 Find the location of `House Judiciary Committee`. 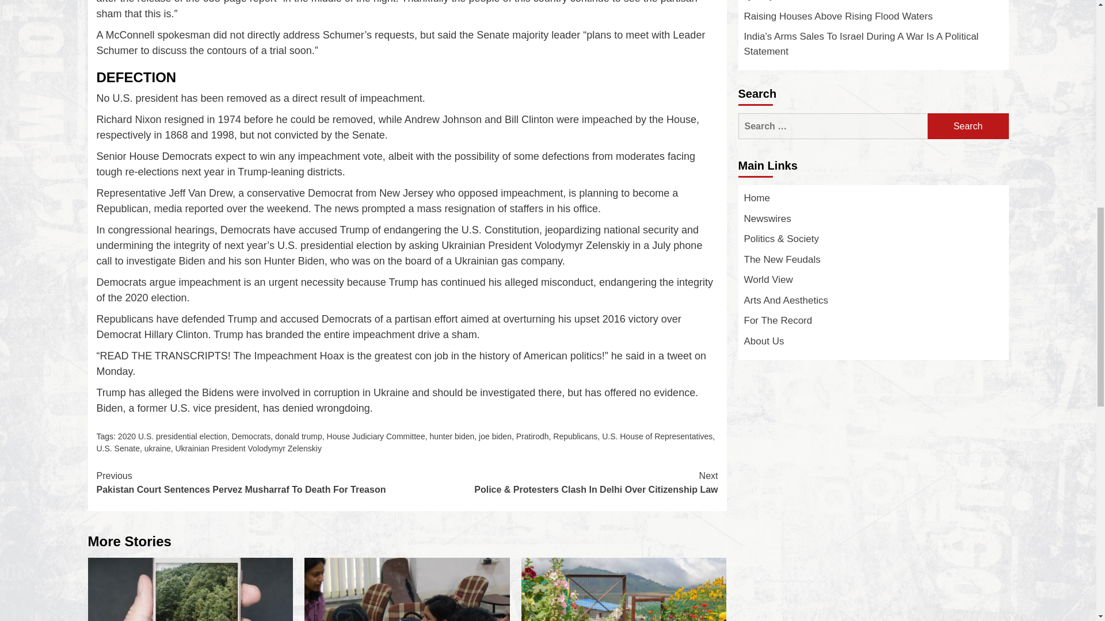

House Judiciary Committee is located at coordinates (376, 436).